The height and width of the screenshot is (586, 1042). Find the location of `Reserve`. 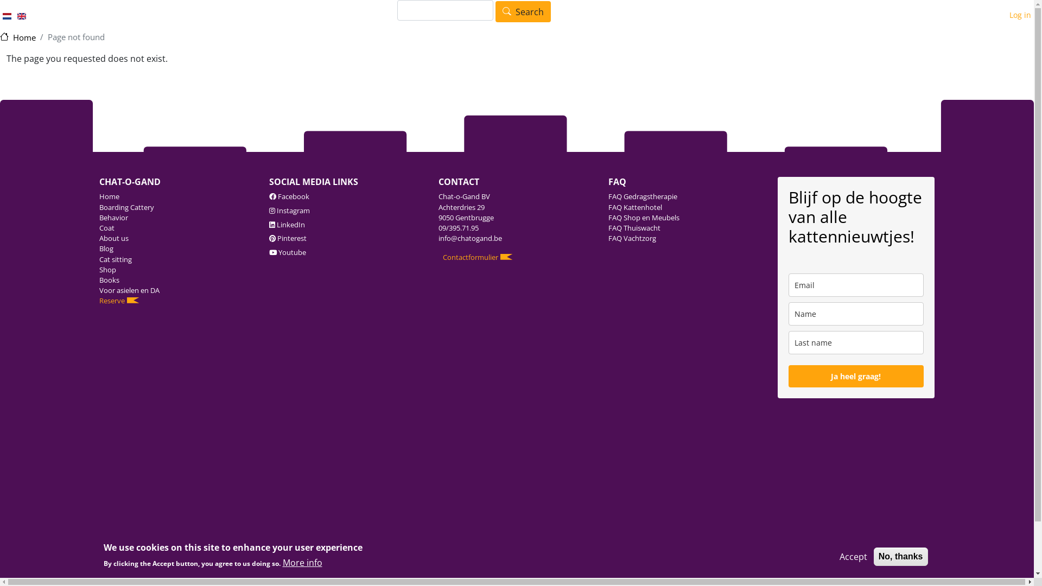

Reserve is located at coordinates (177, 301).